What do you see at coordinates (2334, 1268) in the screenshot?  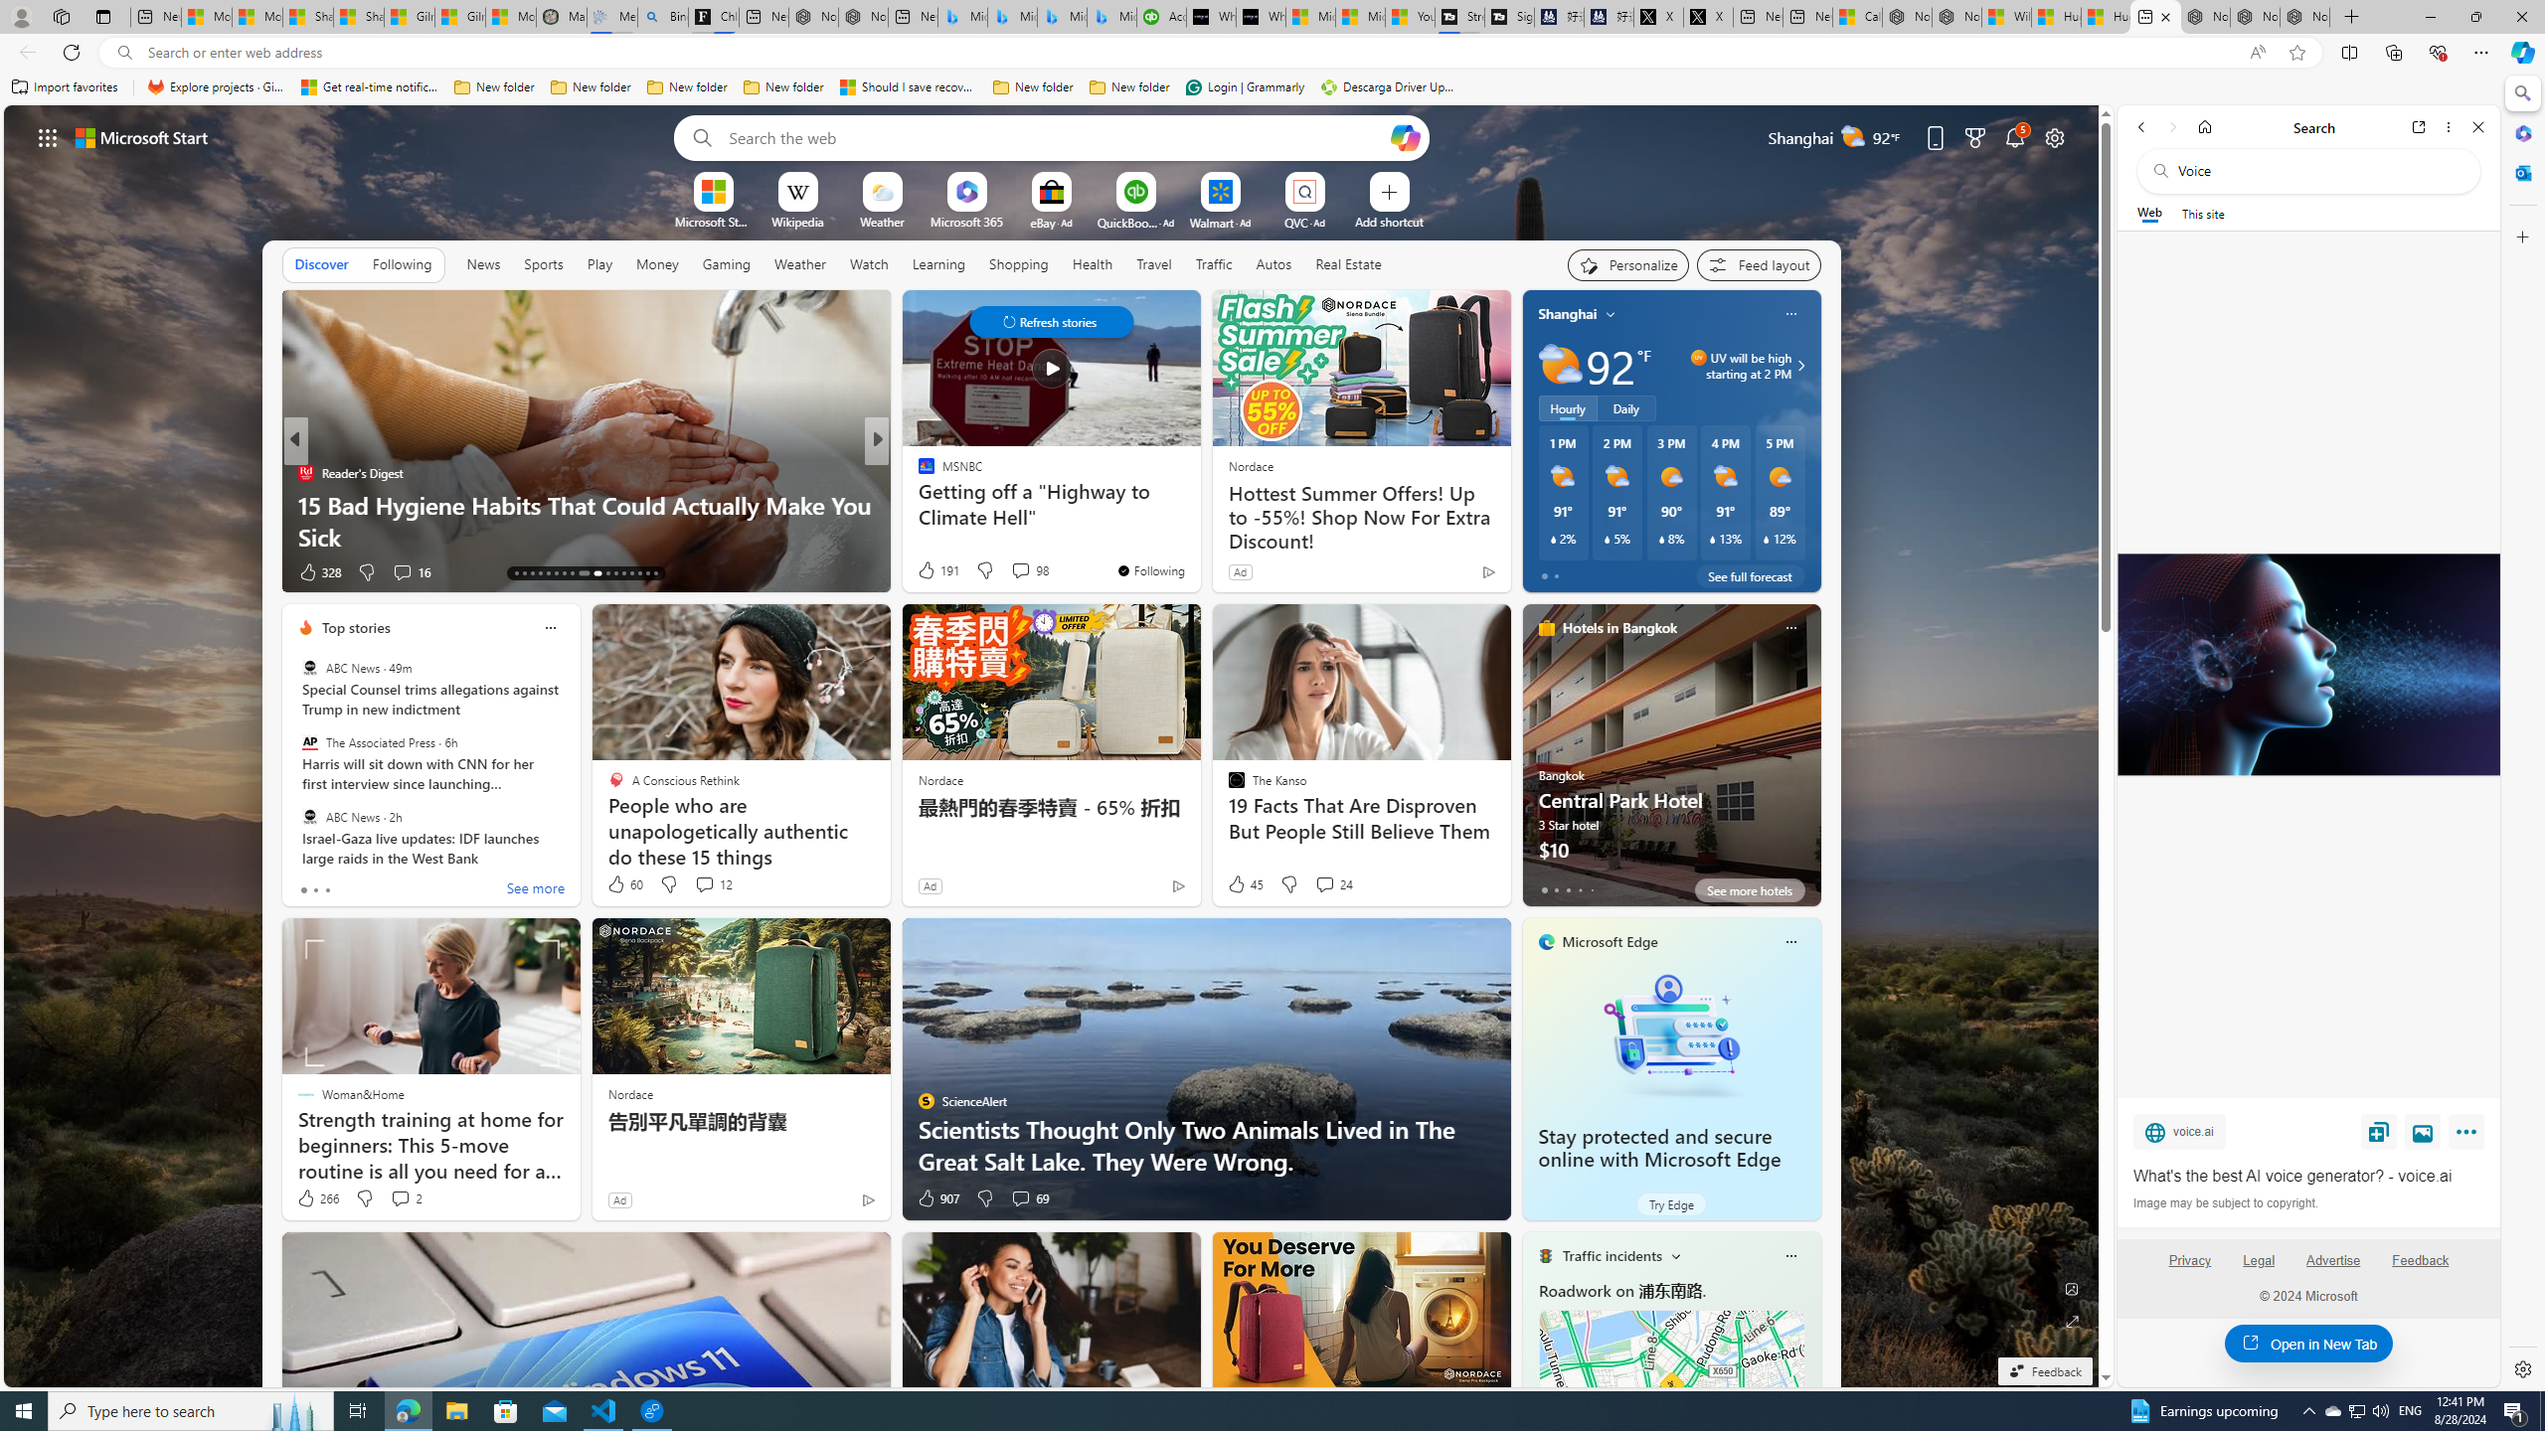 I see `Advertise` at bounding box center [2334, 1268].